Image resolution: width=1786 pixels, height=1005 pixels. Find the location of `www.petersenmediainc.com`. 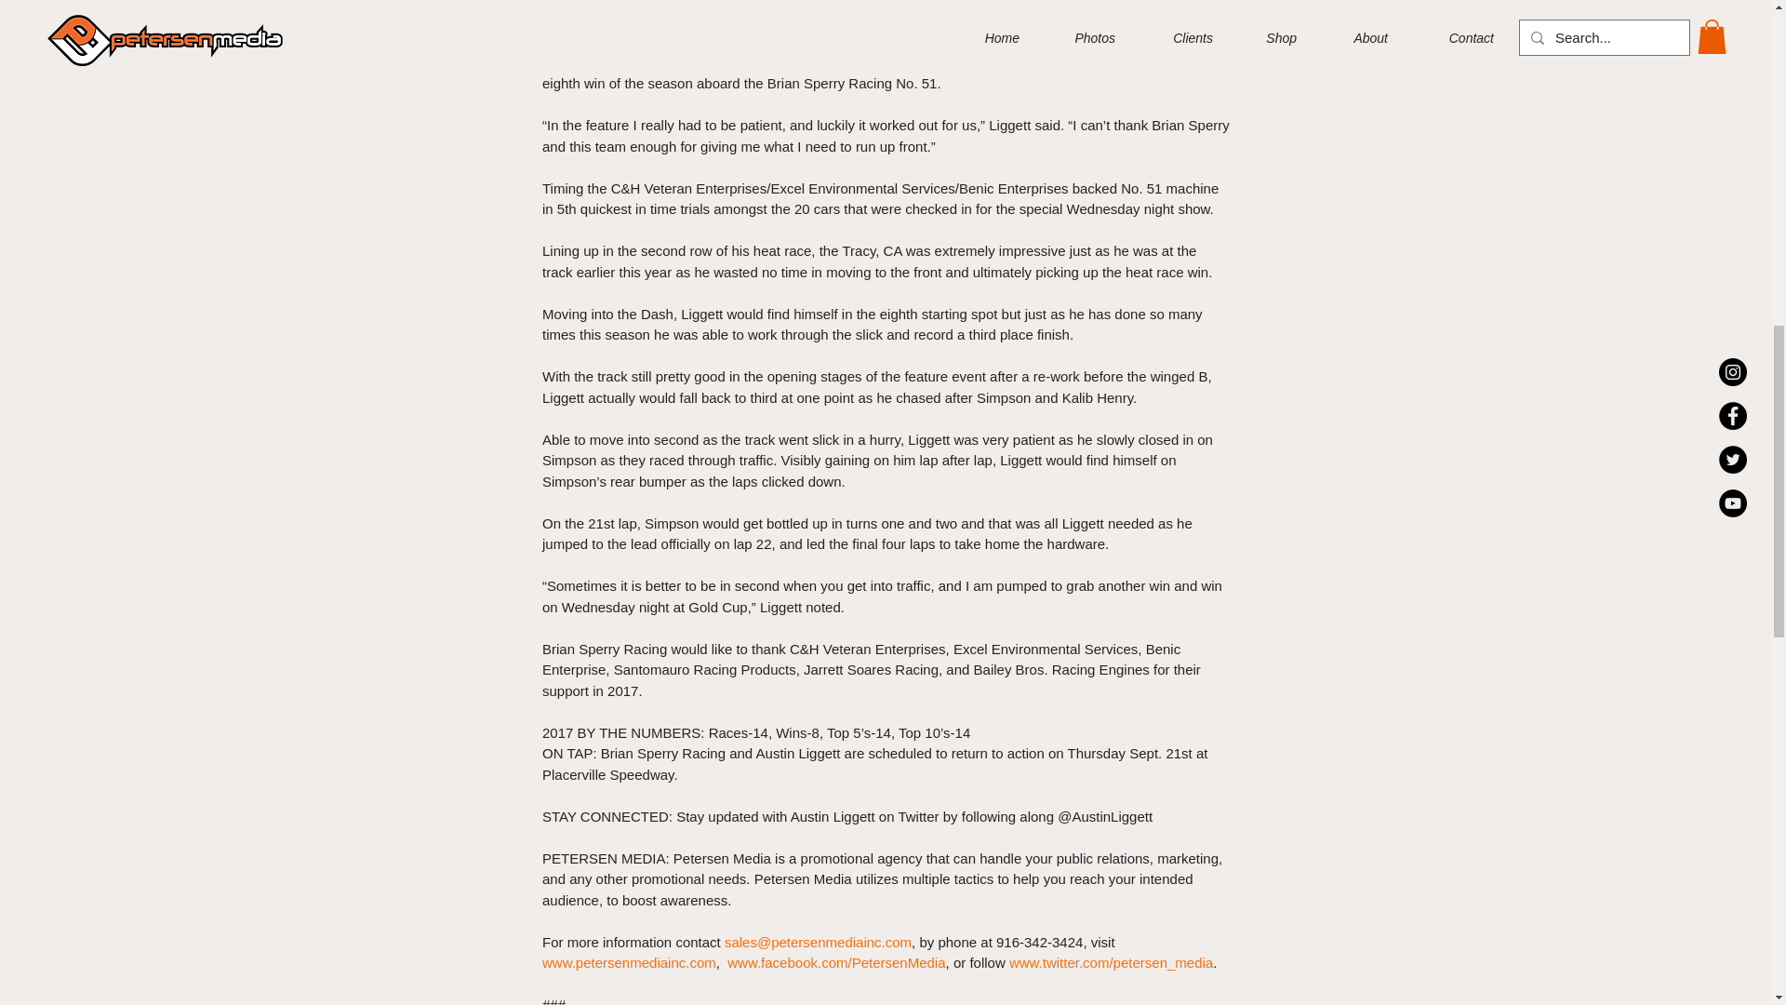

www.petersenmediainc.com is located at coordinates (628, 962).